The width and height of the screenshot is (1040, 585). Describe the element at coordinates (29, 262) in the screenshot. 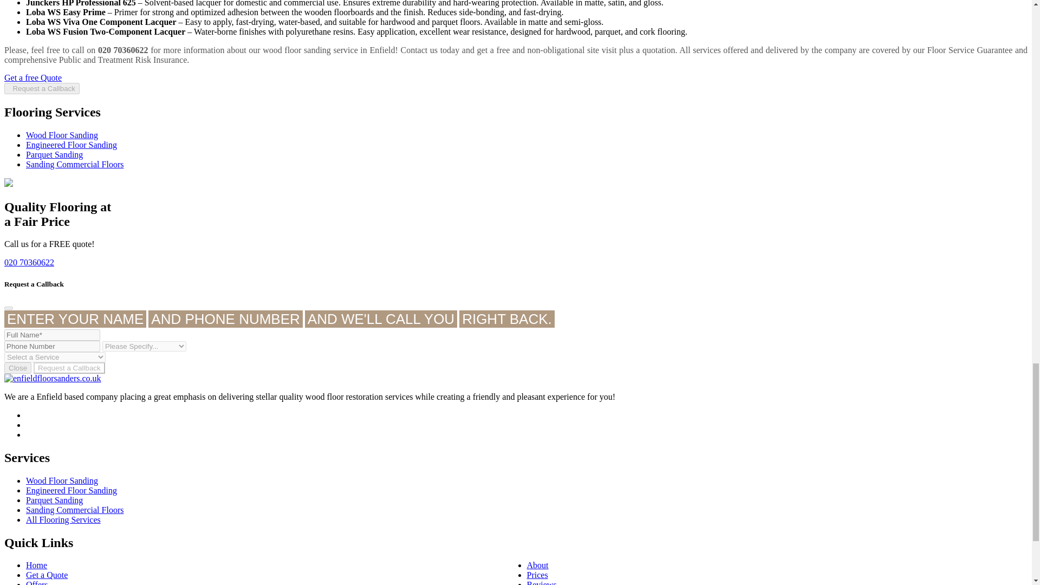

I see `020 70360622` at that location.